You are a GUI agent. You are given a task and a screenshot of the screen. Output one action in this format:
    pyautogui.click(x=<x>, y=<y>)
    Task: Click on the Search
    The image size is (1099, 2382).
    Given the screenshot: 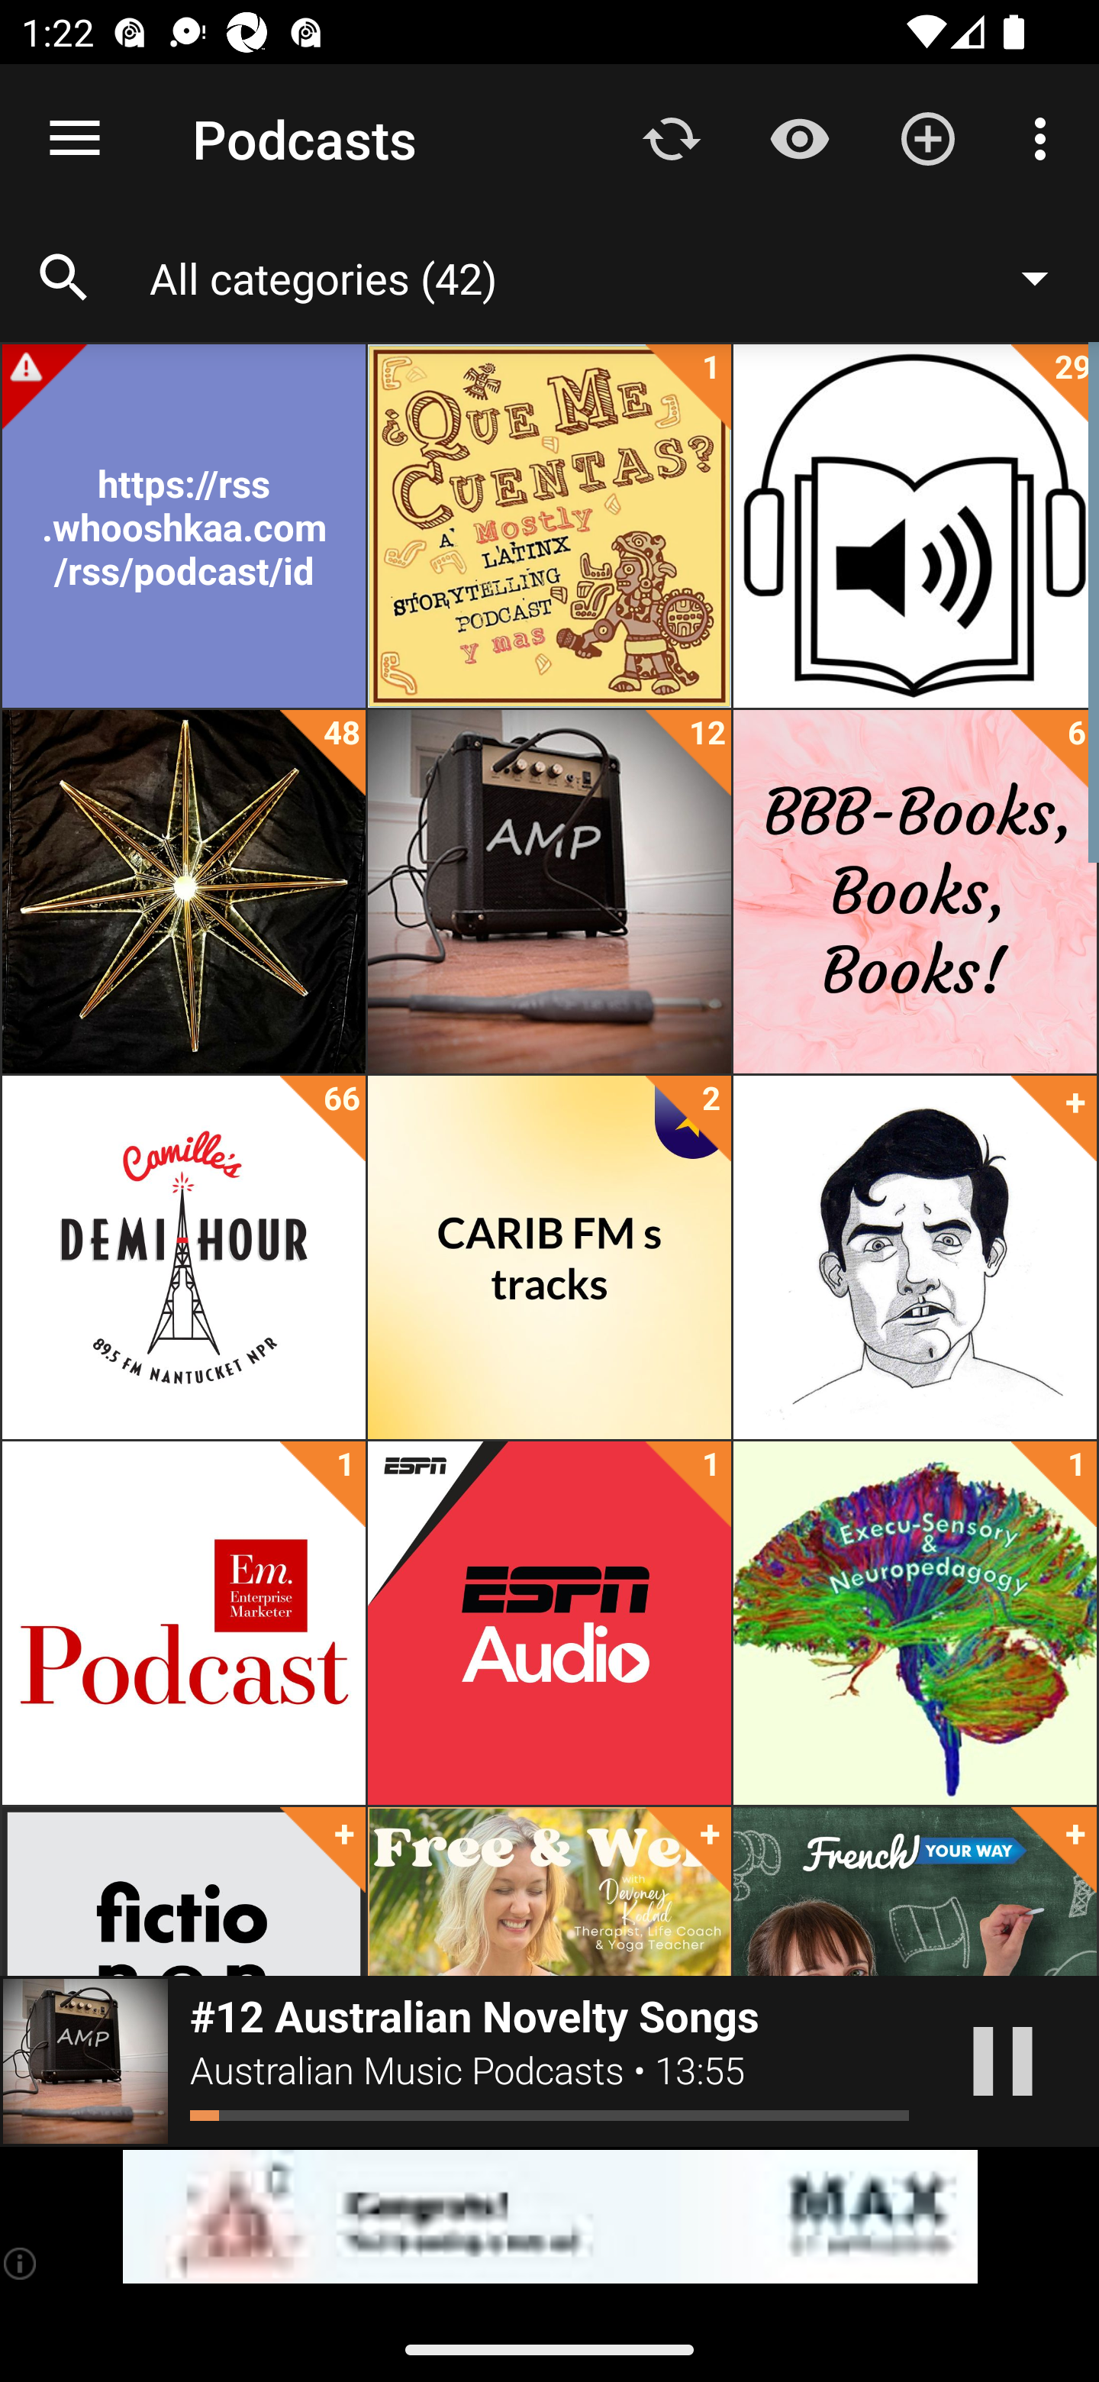 What is the action you would take?
    pyautogui.click(x=64, y=278)
    